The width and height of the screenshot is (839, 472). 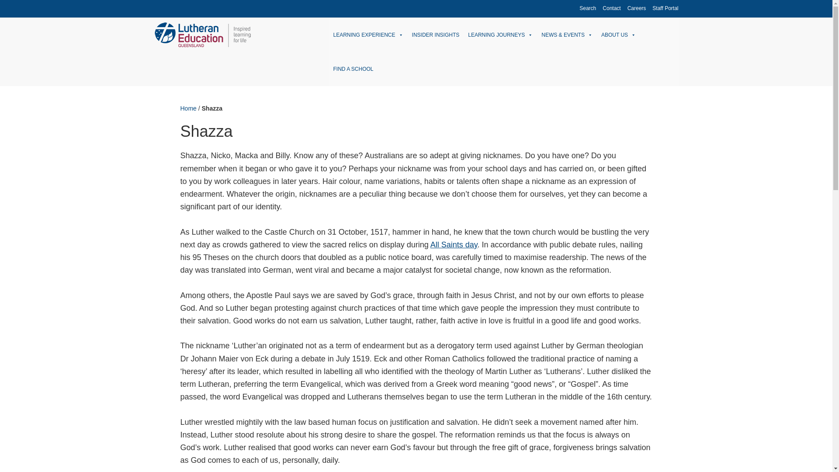 I want to click on Lutheran Education Queensland, so click(x=232, y=34).